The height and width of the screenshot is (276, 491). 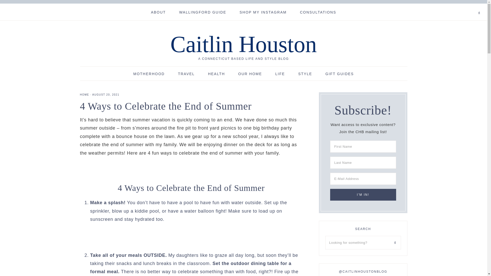 I want to click on Instagram, so click(x=470, y=6).